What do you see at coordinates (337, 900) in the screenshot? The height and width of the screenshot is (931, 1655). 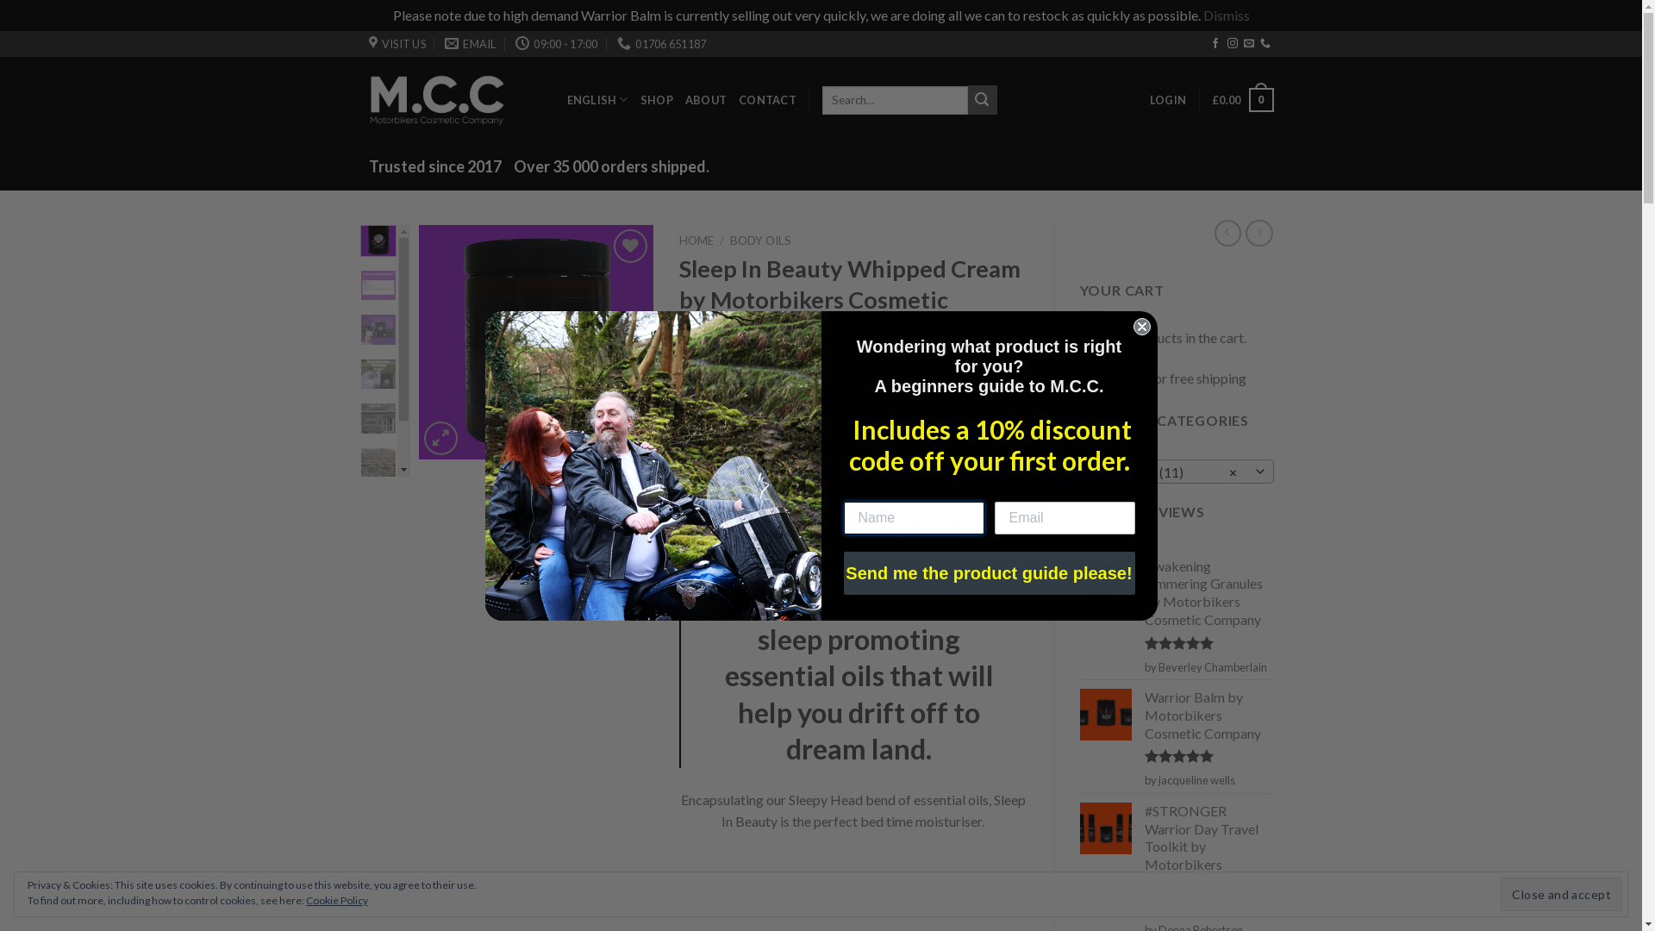 I see `Cookie Policy` at bounding box center [337, 900].